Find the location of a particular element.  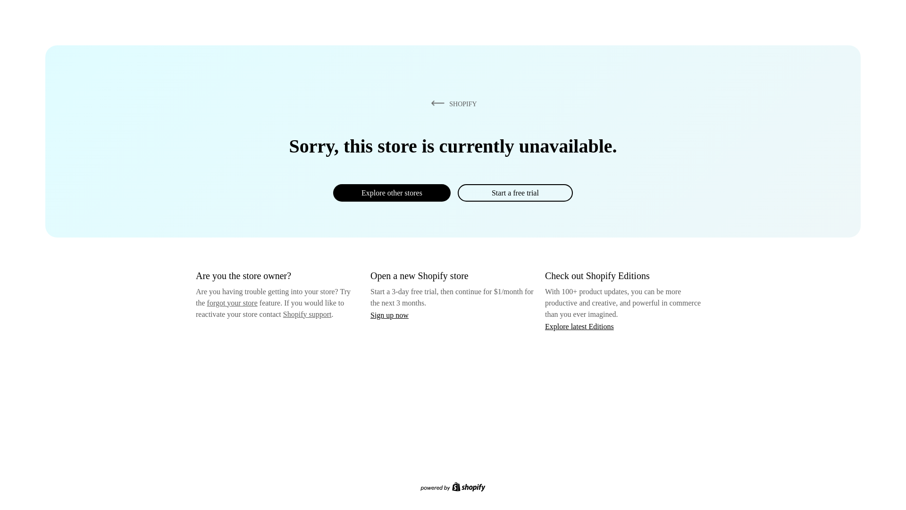

forgot your store is located at coordinates (232, 303).